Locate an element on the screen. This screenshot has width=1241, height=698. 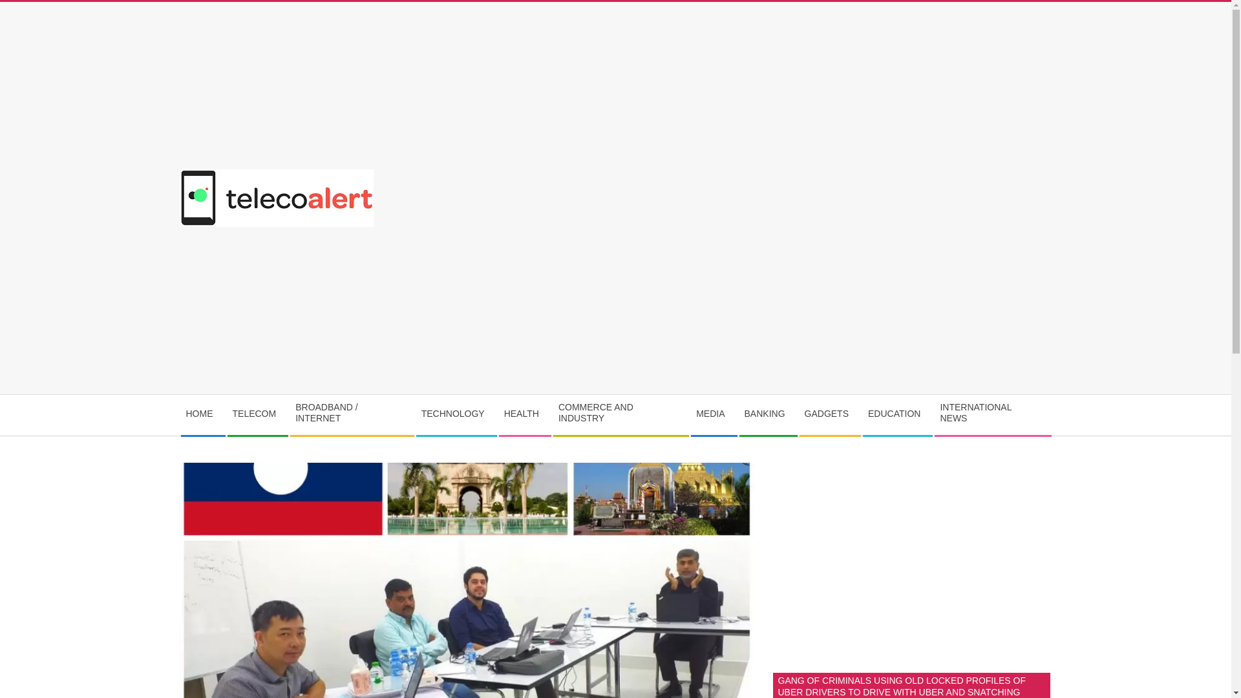
TELECOM is located at coordinates (257, 414).